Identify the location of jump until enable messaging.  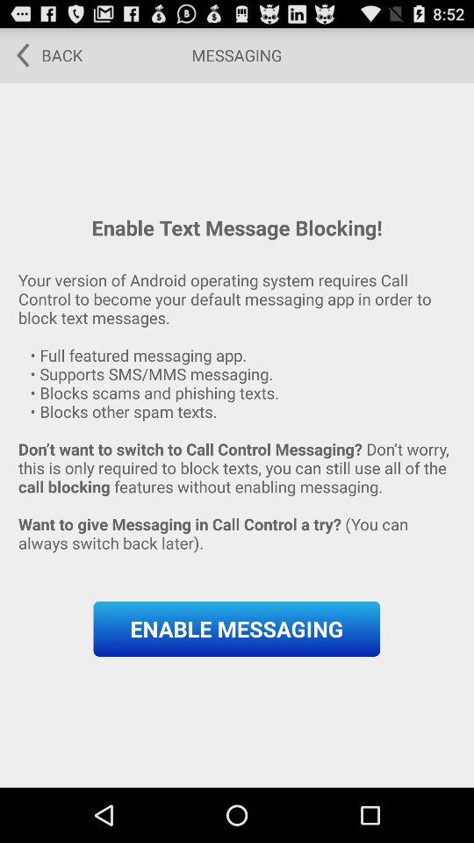
(237, 629).